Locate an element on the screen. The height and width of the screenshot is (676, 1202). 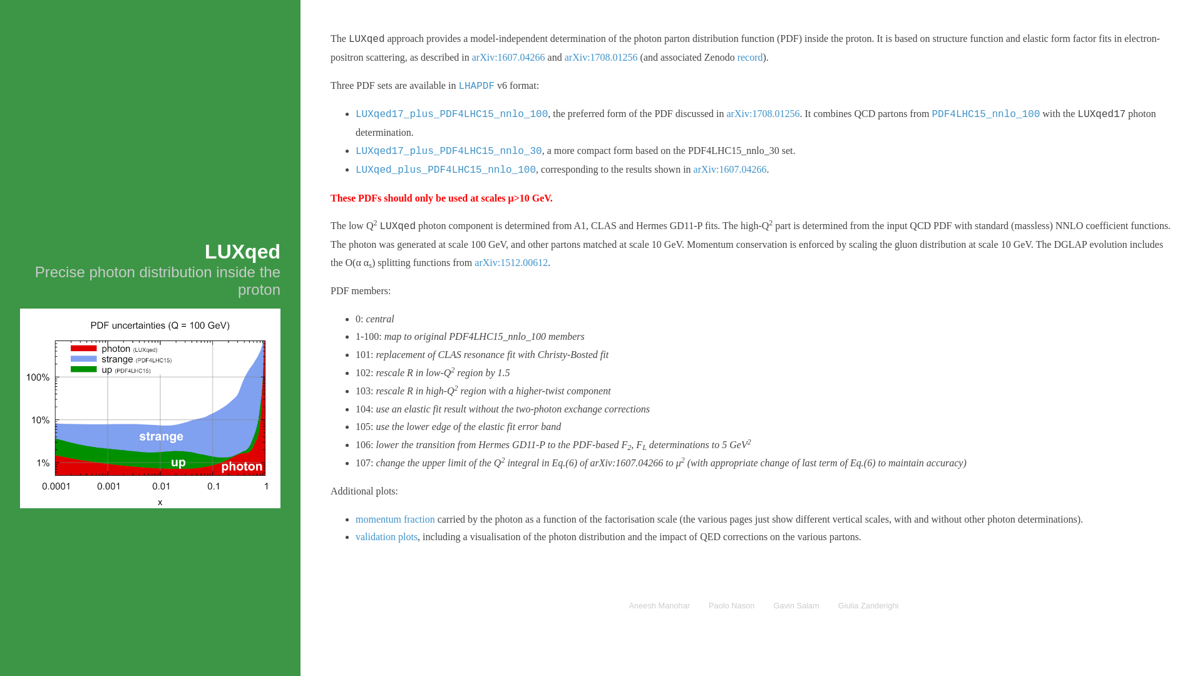
momentum fraction is located at coordinates (396, 520).